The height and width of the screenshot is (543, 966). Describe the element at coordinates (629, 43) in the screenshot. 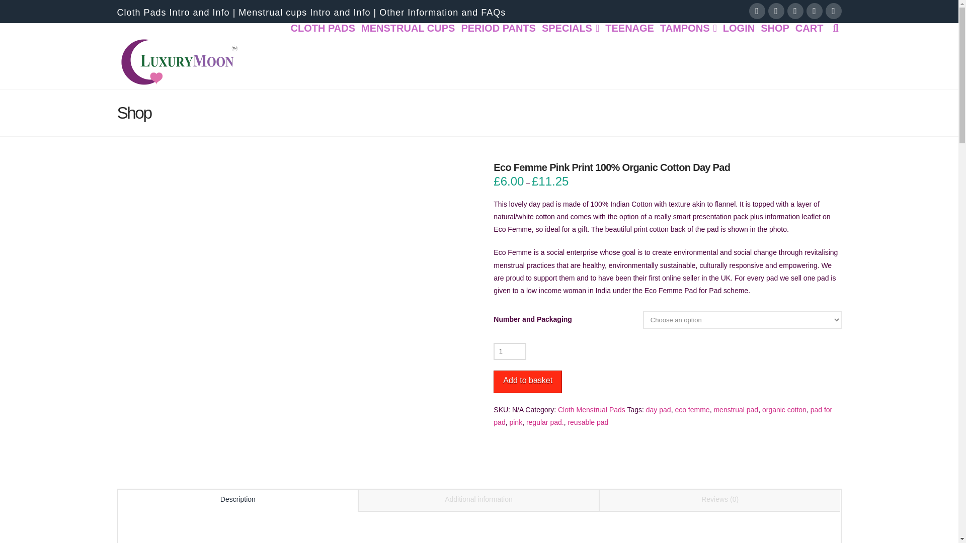

I see `TEENAGE` at that location.